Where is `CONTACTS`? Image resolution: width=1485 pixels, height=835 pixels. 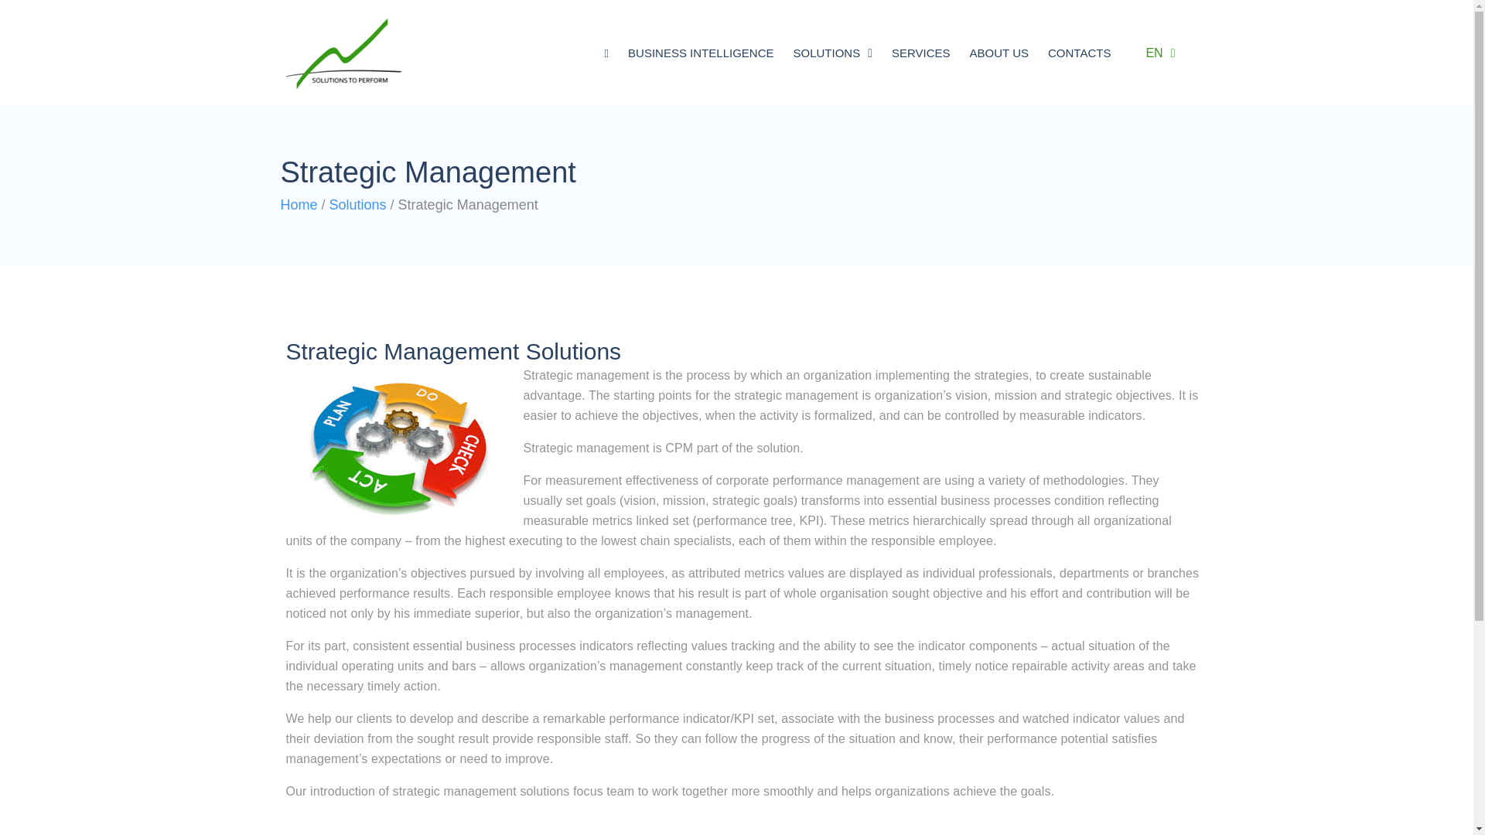
CONTACTS is located at coordinates (1080, 52).